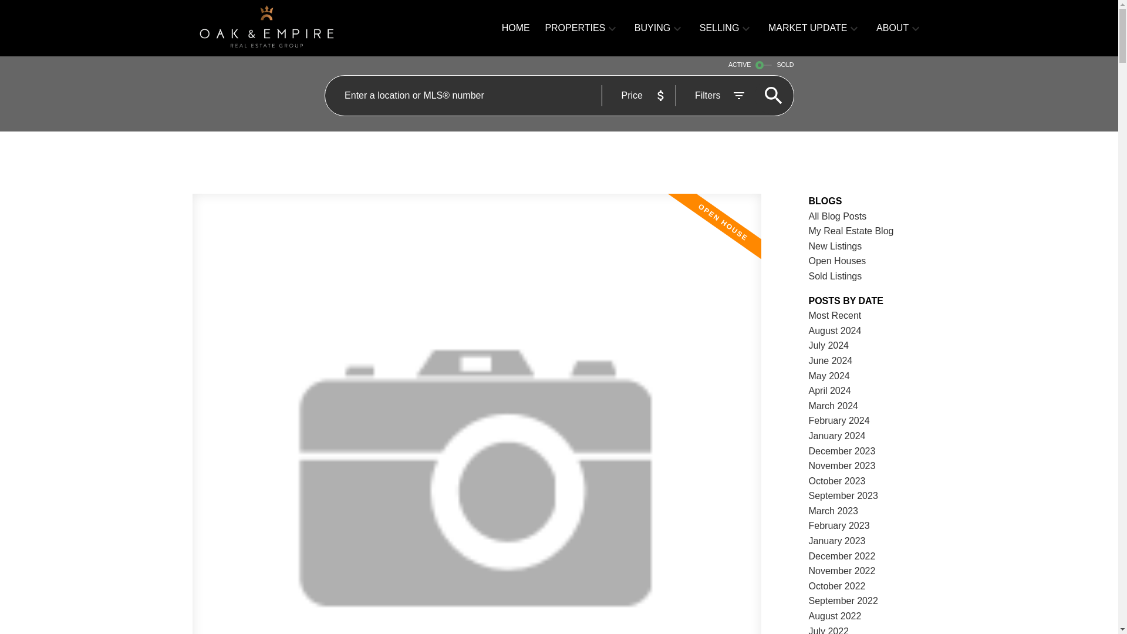 This screenshot has height=634, width=1127. What do you see at coordinates (835, 276) in the screenshot?
I see `Sold Listings` at bounding box center [835, 276].